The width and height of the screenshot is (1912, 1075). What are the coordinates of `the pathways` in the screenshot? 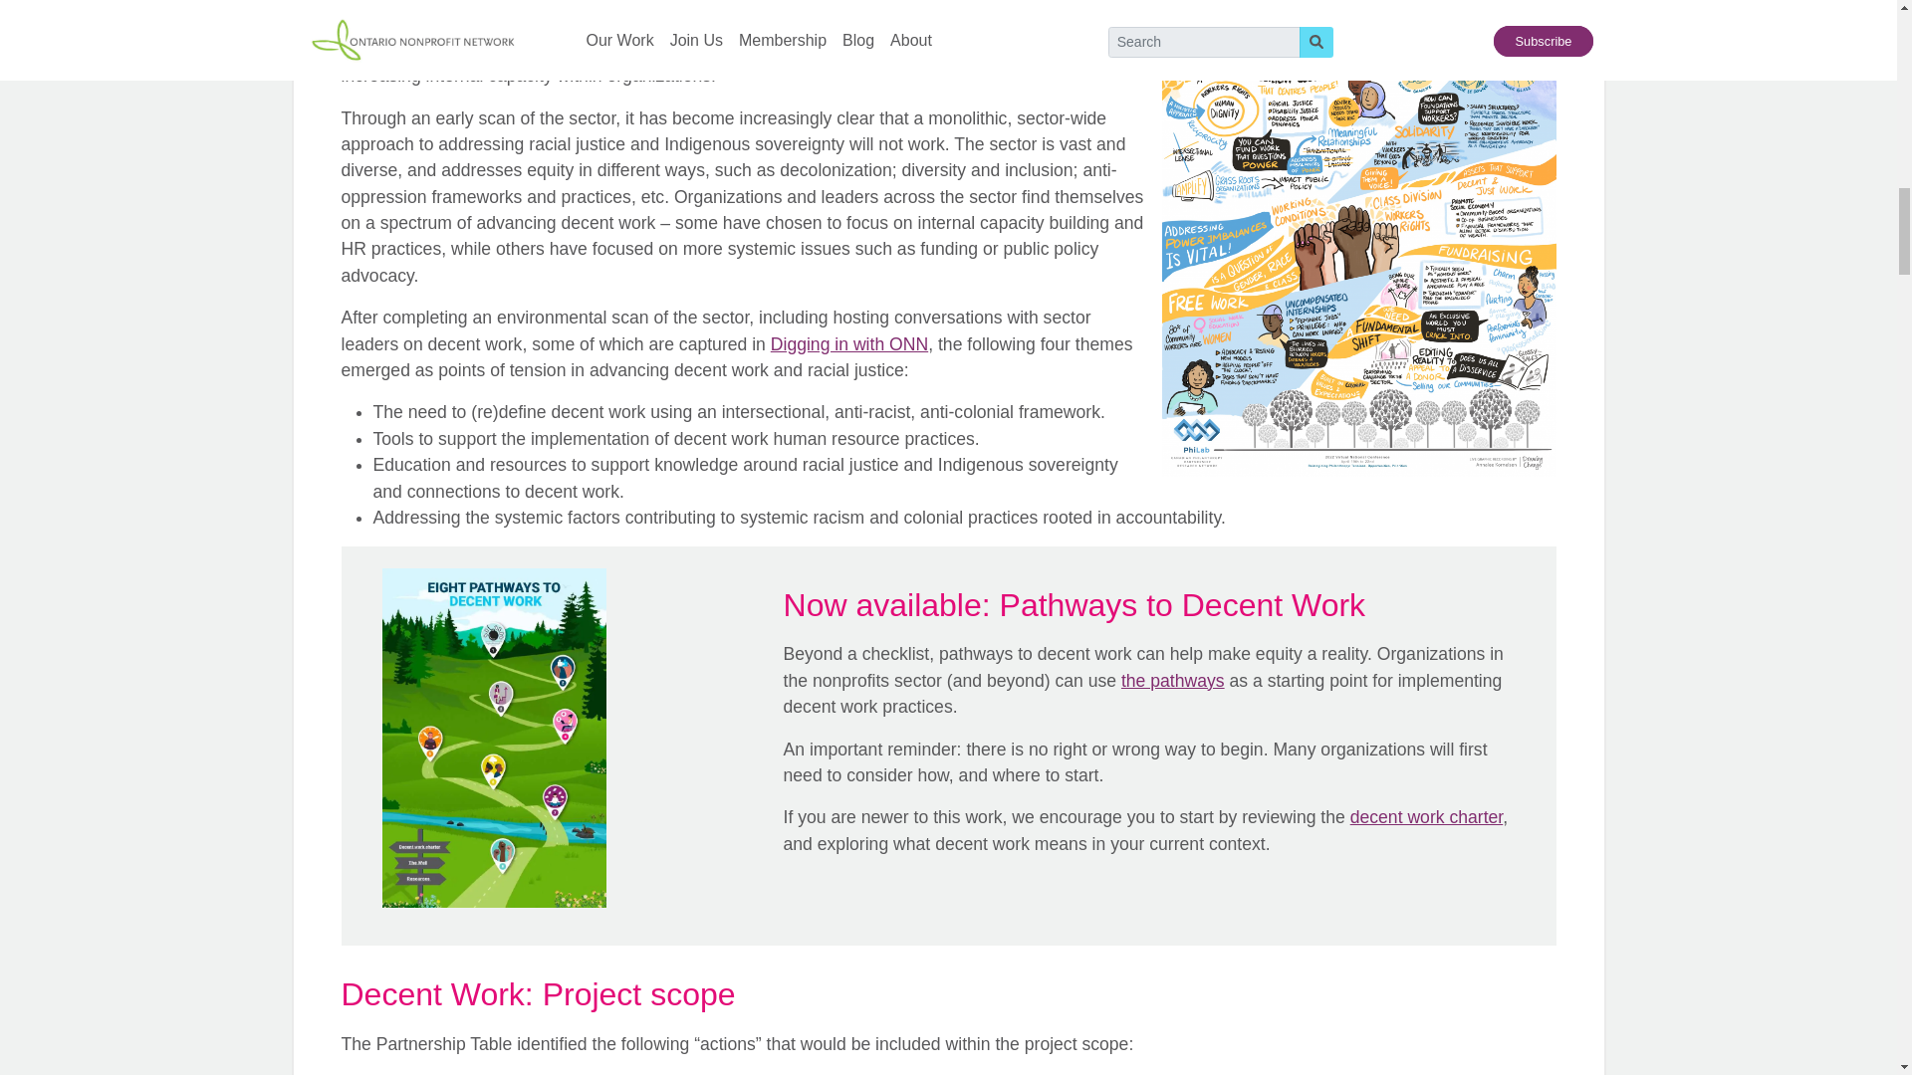 It's located at (1173, 681).